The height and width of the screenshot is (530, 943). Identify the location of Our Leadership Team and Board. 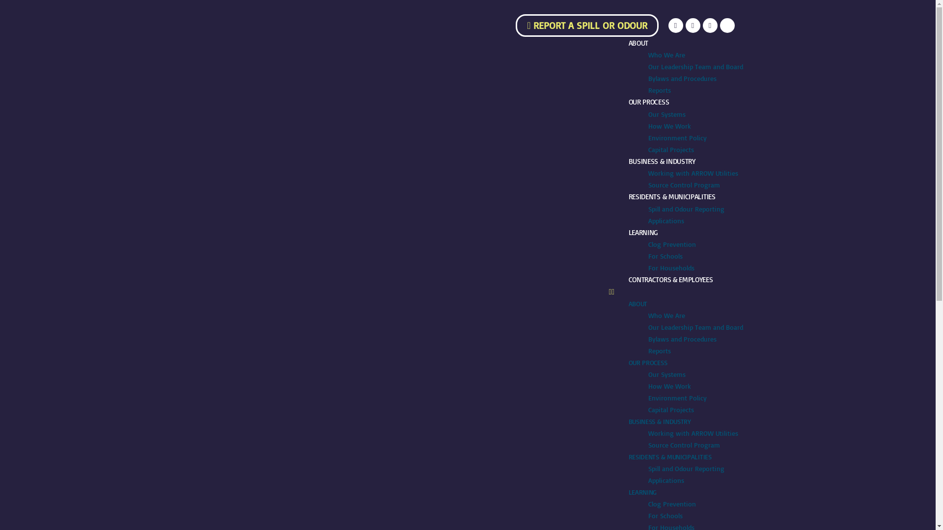
(695, 327).